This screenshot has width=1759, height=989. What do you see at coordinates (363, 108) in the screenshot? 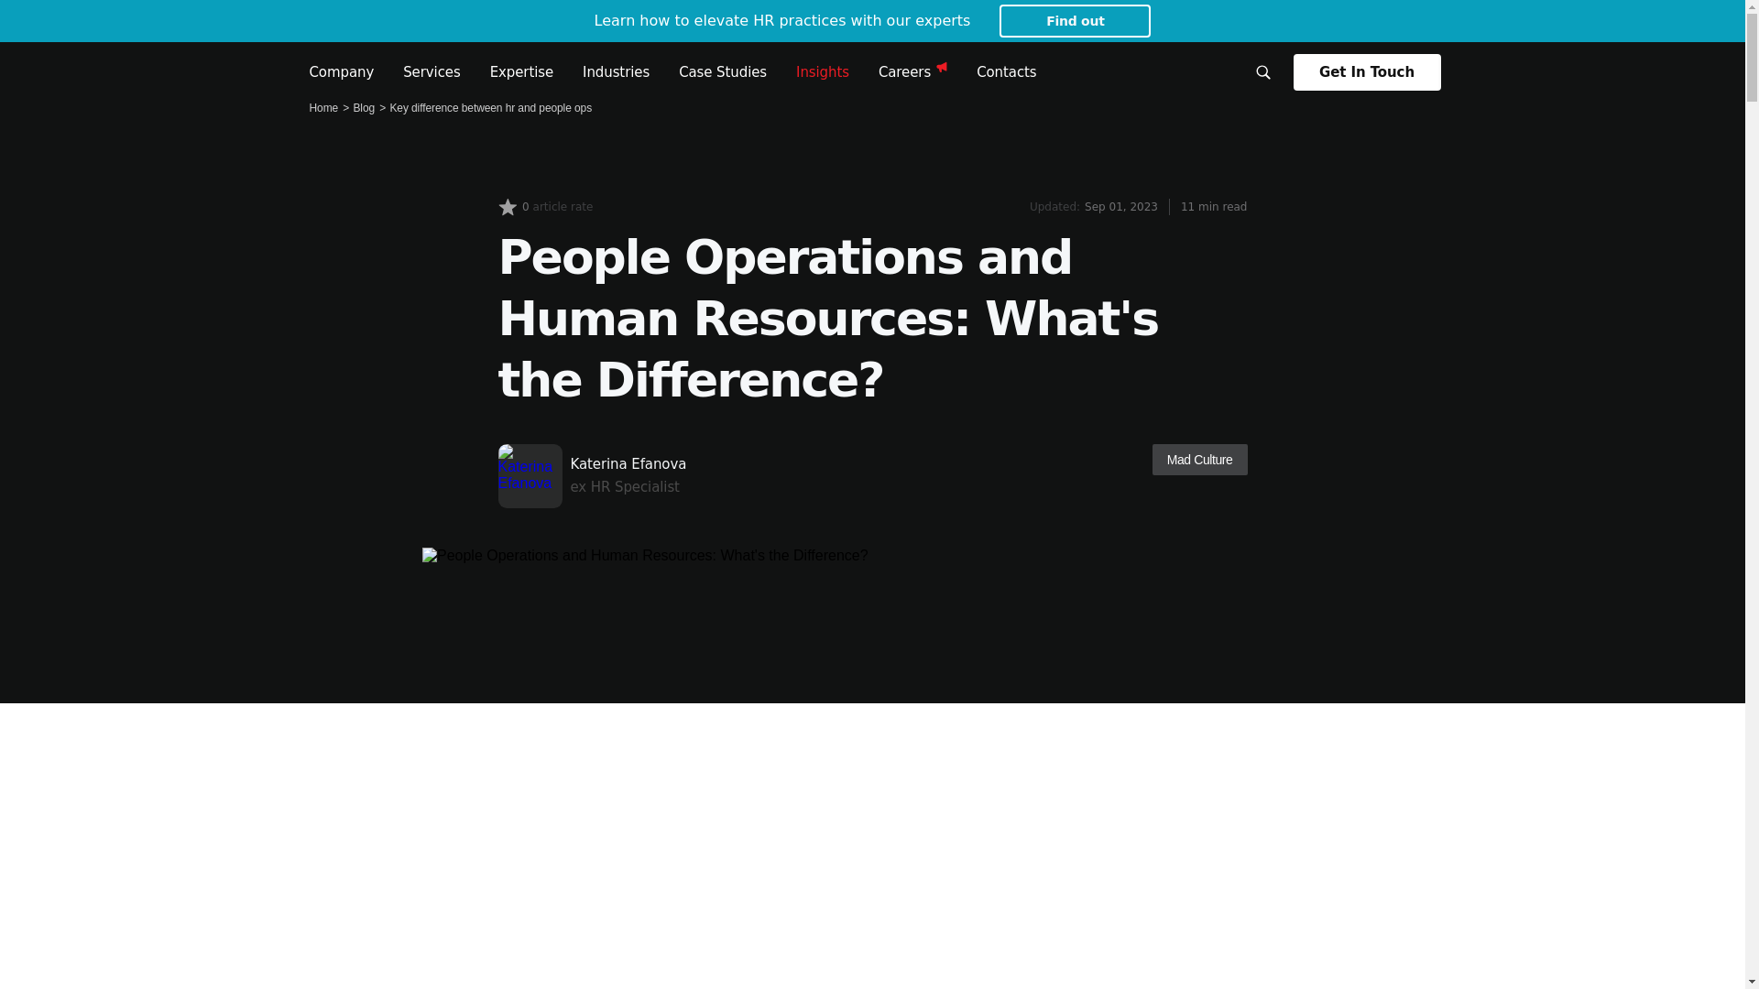
I see `Blog` at bounding box center [363, 108].